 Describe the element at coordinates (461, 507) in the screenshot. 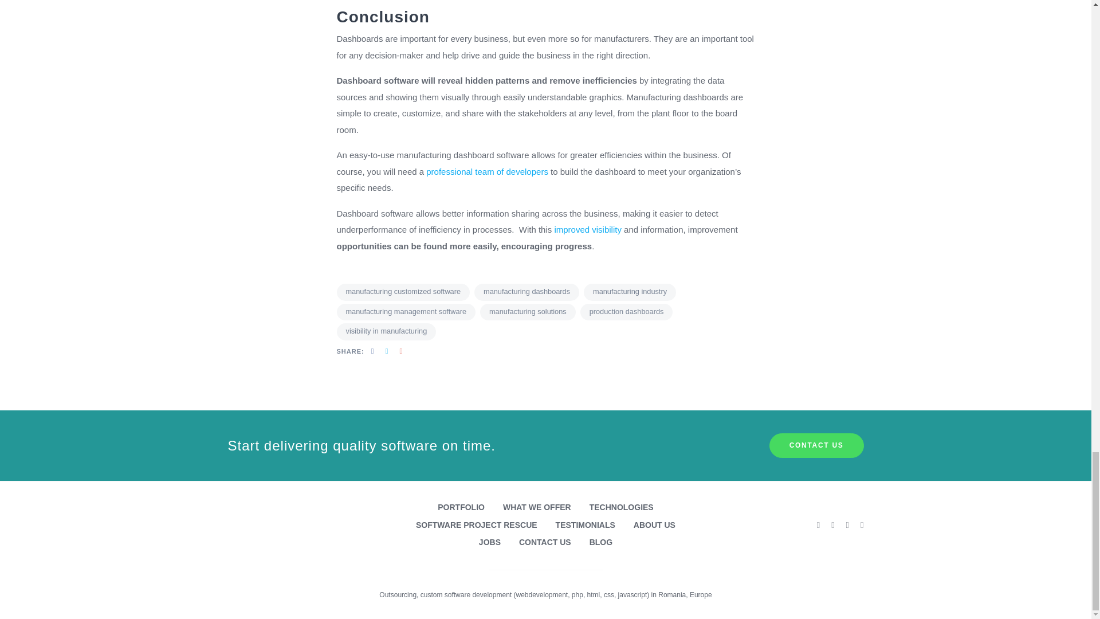

I see `PORTFOLIO` at that location.